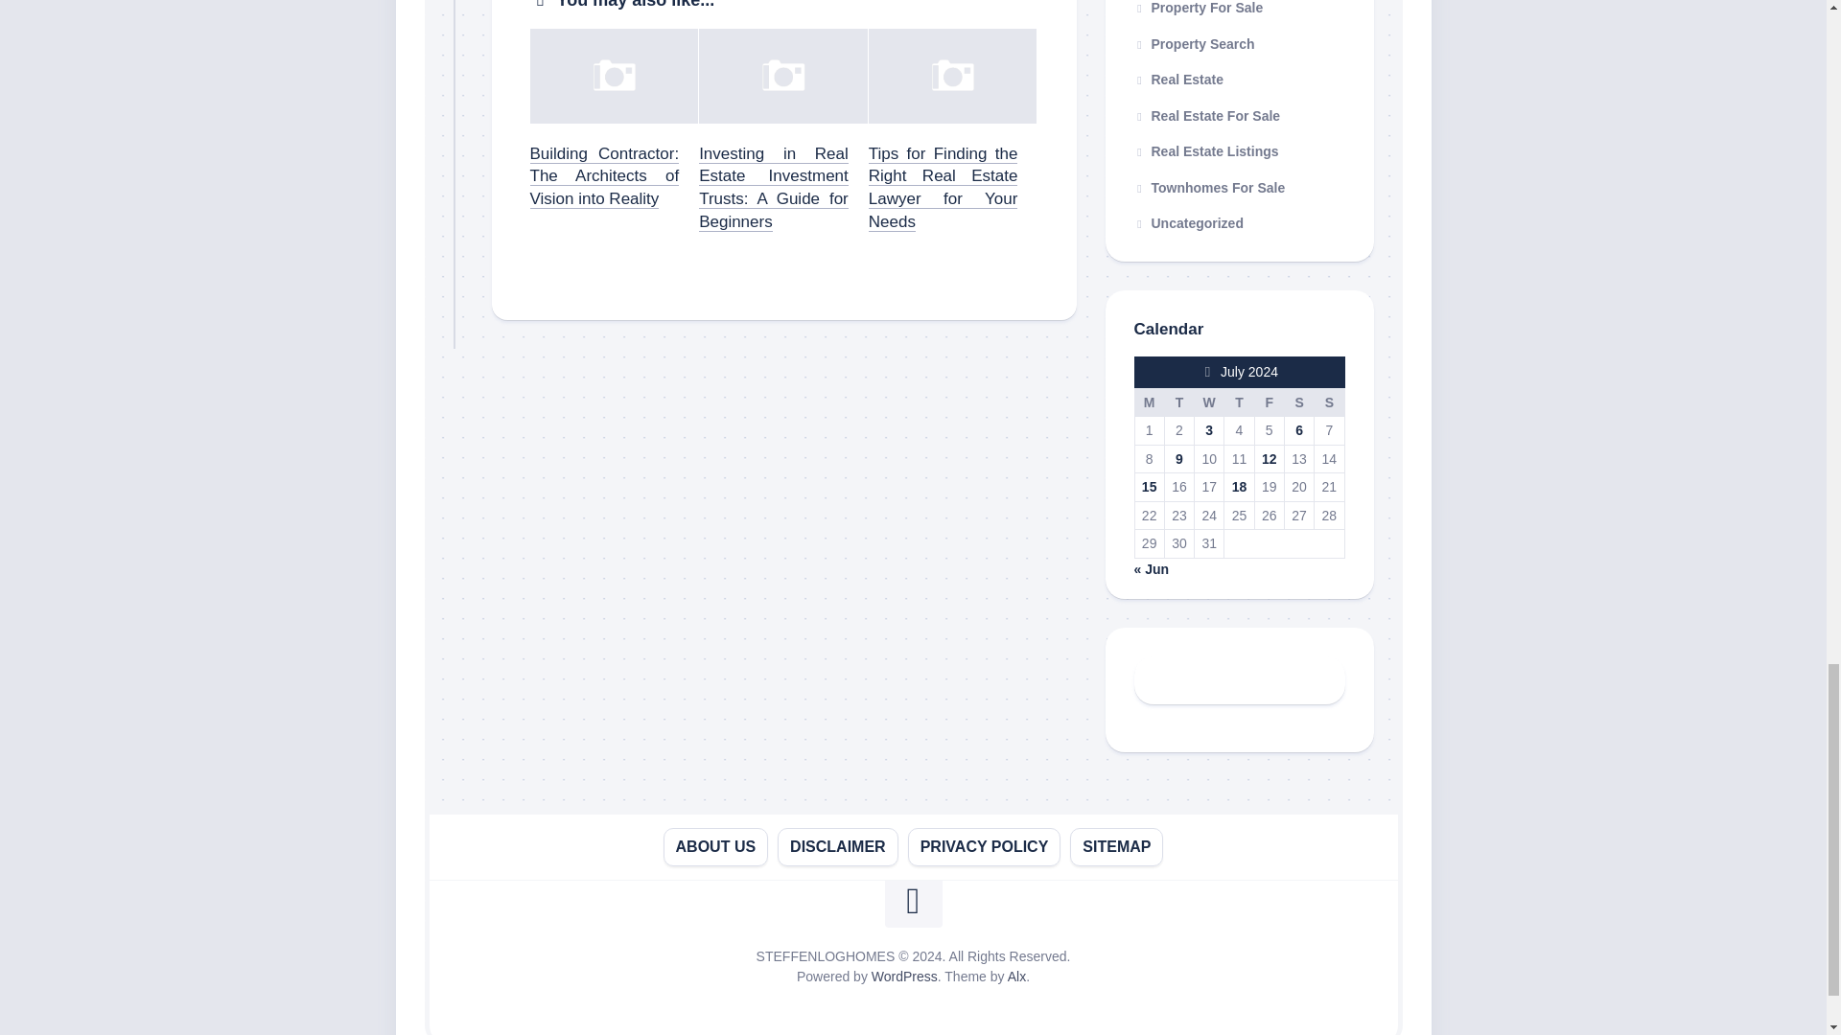  What do you see at coordinates (1268, 402) in the screenshot?
I see `Friday` at bounding box center [1268, 402].